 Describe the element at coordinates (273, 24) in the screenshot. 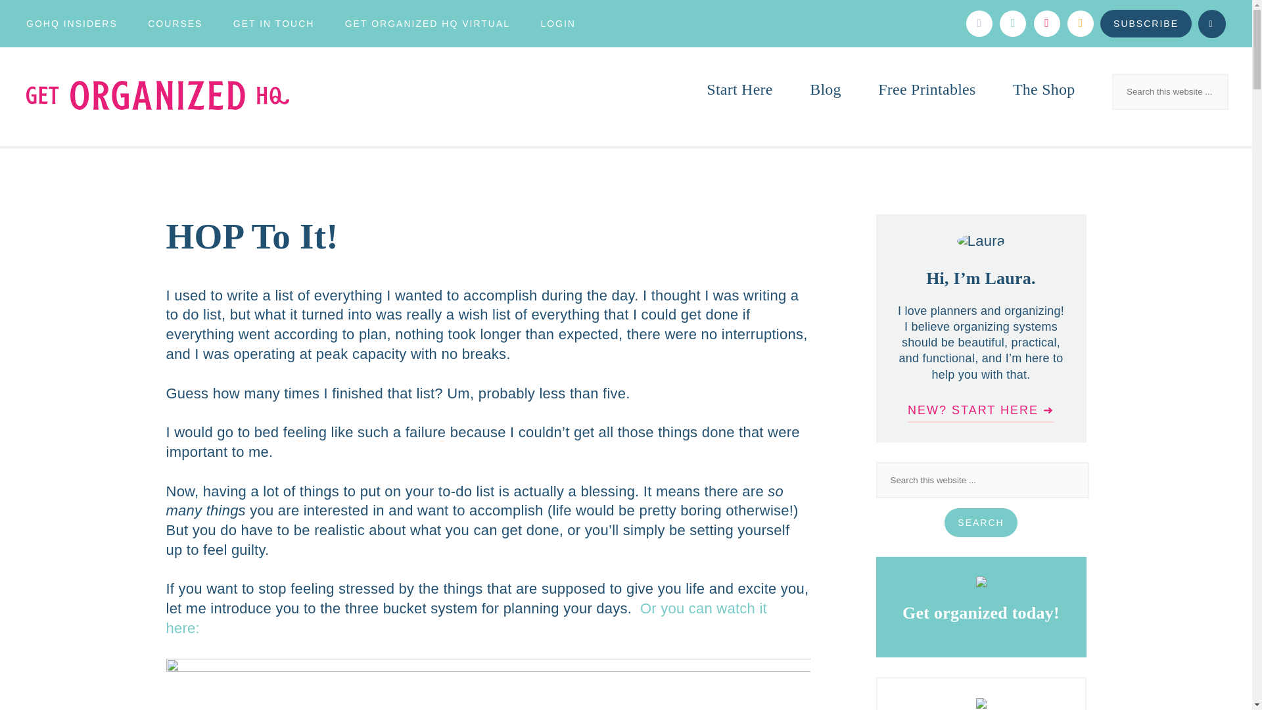

I see `GET IN TOUCH` at that location.